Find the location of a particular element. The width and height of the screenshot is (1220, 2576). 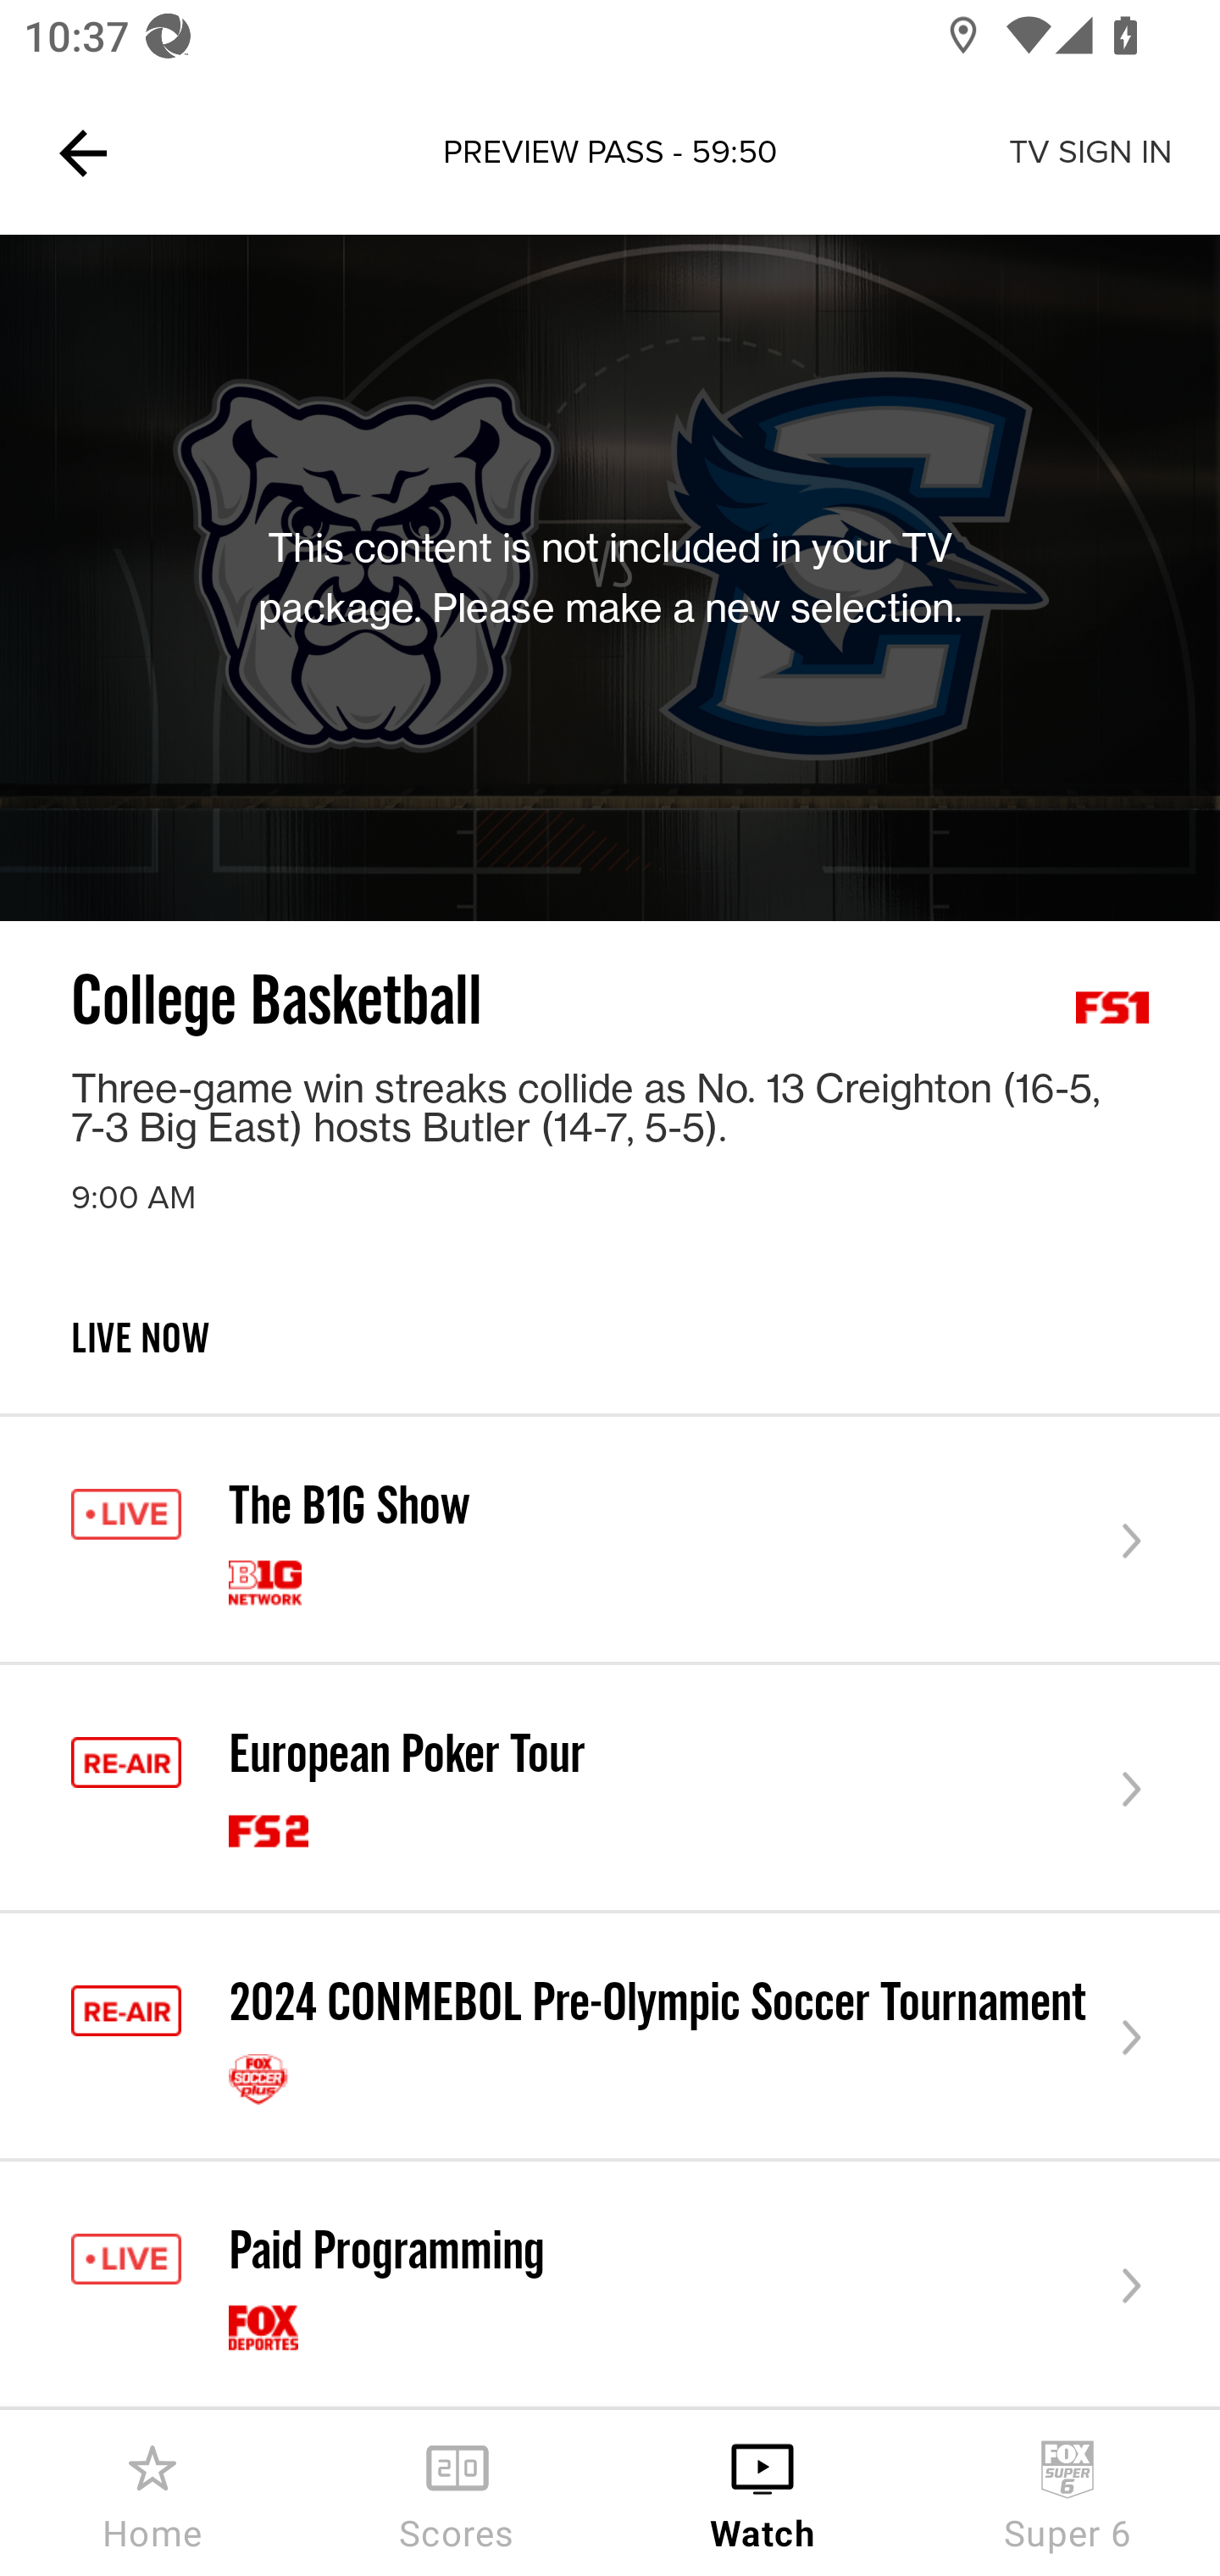

European Poker Tour is located at coordinates (610, 1788).